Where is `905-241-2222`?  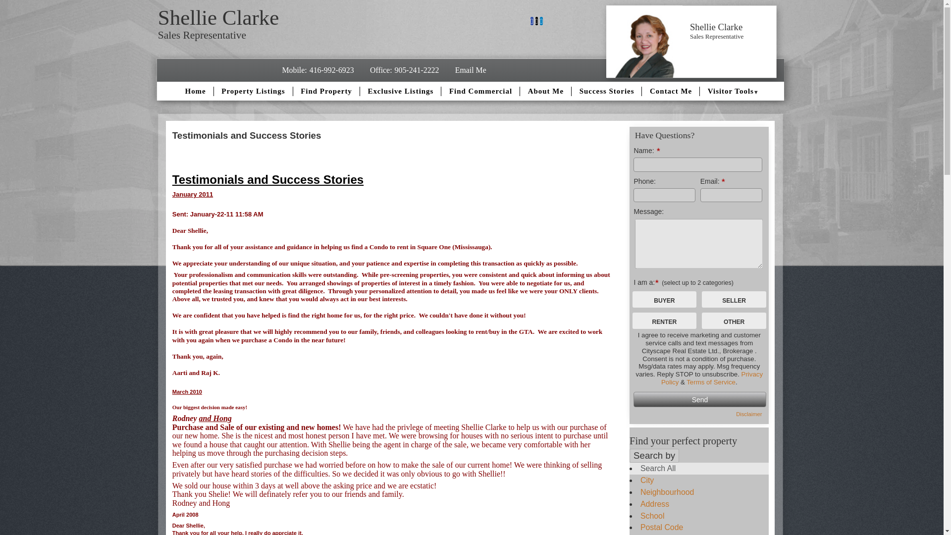 905-241-2222 is located at coordinates (417, 70).